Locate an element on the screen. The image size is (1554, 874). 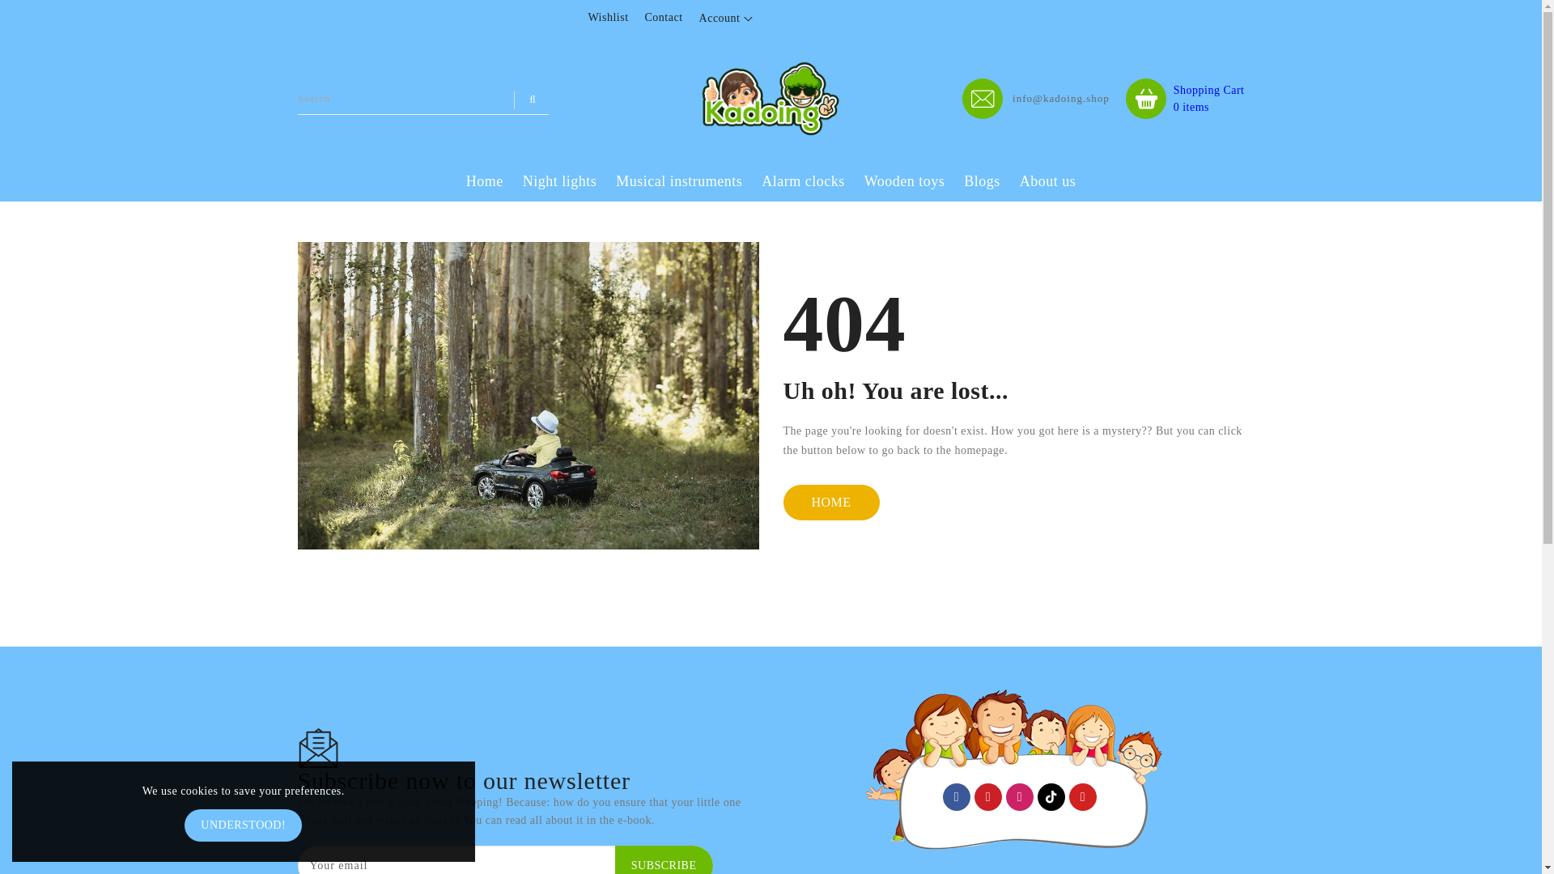
Contact is located at coordinates (664, 18).